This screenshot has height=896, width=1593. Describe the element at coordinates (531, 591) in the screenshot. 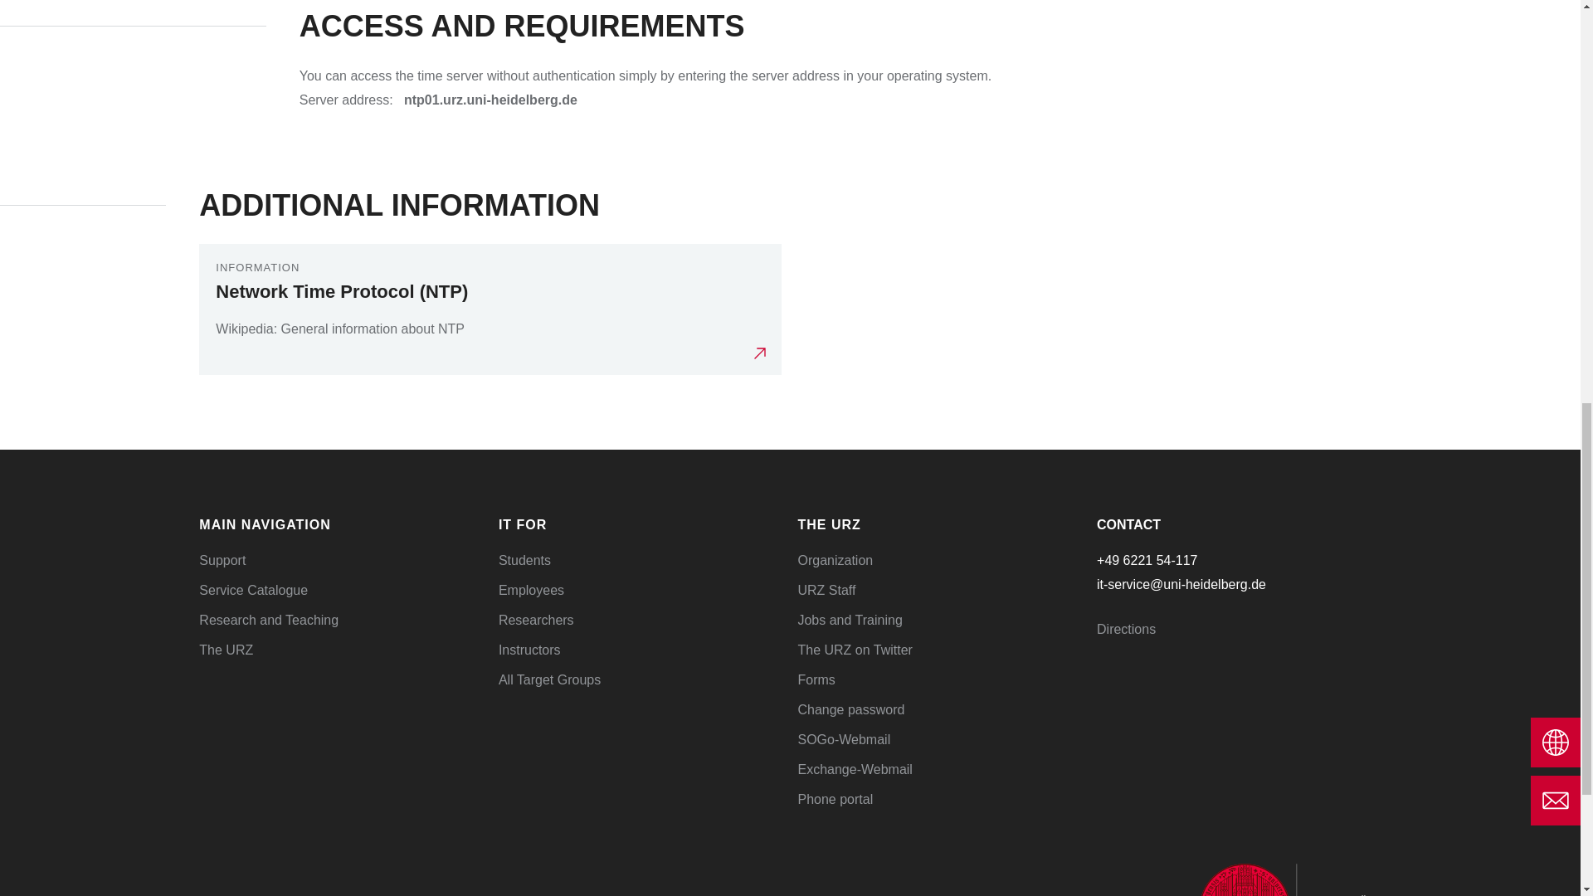

I see `Employees` at that location.